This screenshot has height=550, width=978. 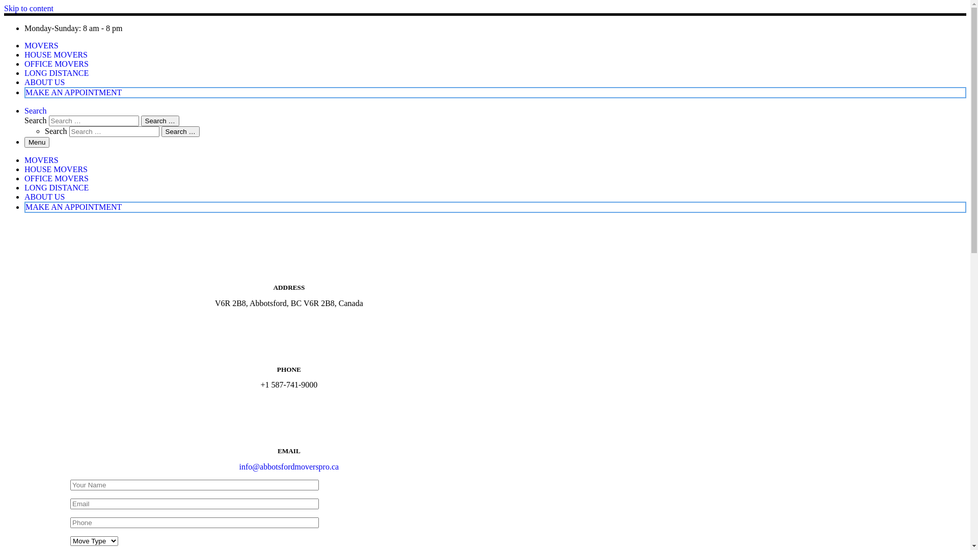 I want to click on MAKE AN APPOINTMENT, so click(x=73, y=93).